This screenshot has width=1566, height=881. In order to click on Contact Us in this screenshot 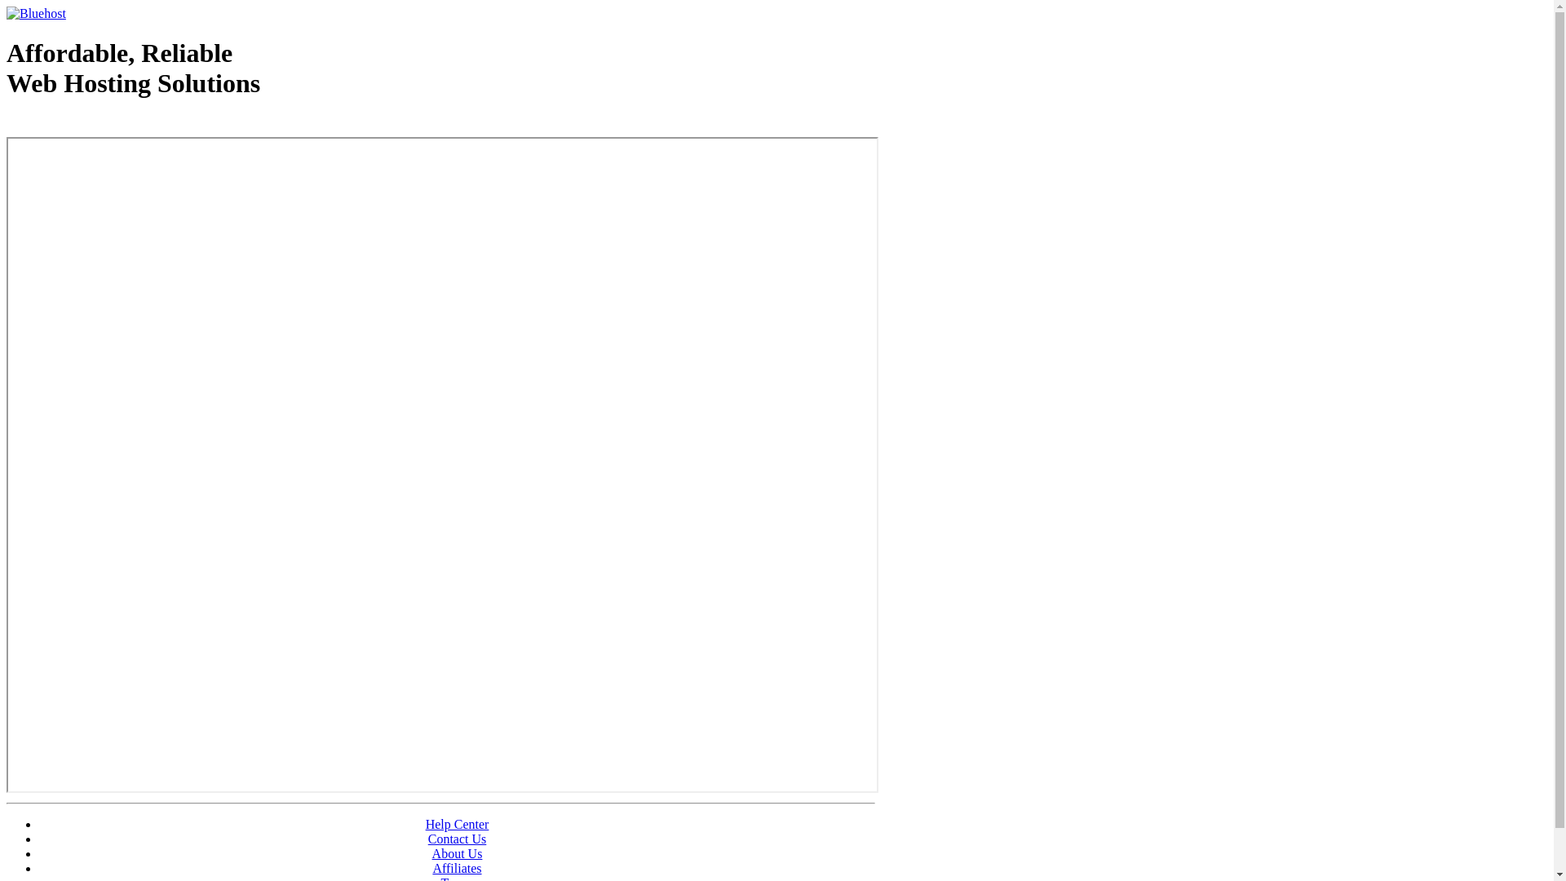, I will do `click(458, 839)`.